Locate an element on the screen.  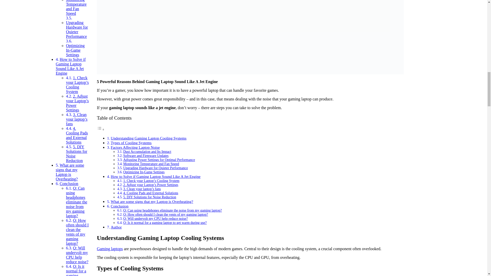
Monitoring Temperature and Fan Speed is located at coordinates (76, 8).